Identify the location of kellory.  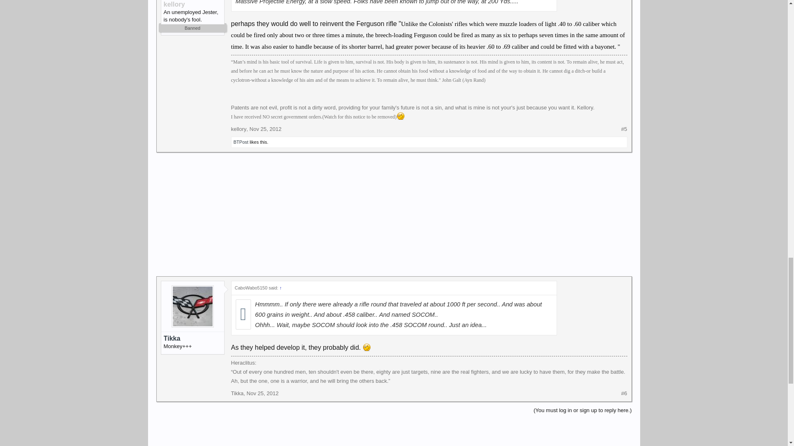
(192, 4).